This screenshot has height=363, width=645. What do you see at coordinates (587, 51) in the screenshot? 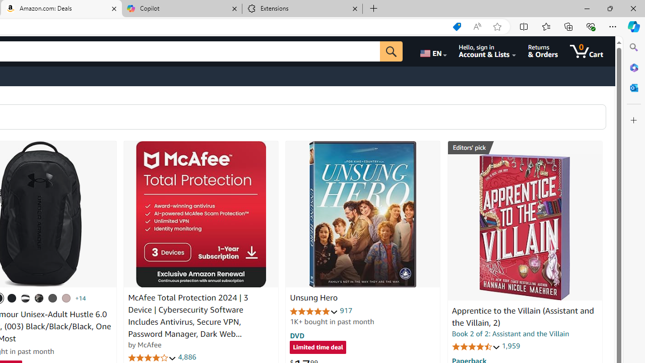
I see `0 items in cart` at bounding box center [587, 51].